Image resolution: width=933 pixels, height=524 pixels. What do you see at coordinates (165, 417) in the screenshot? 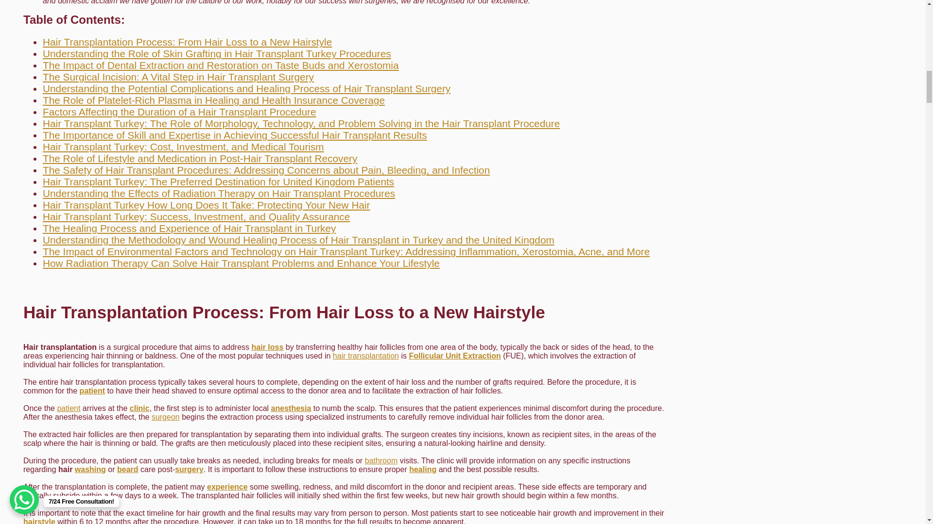
I see `surgeon` at bounding box center [165, 417].